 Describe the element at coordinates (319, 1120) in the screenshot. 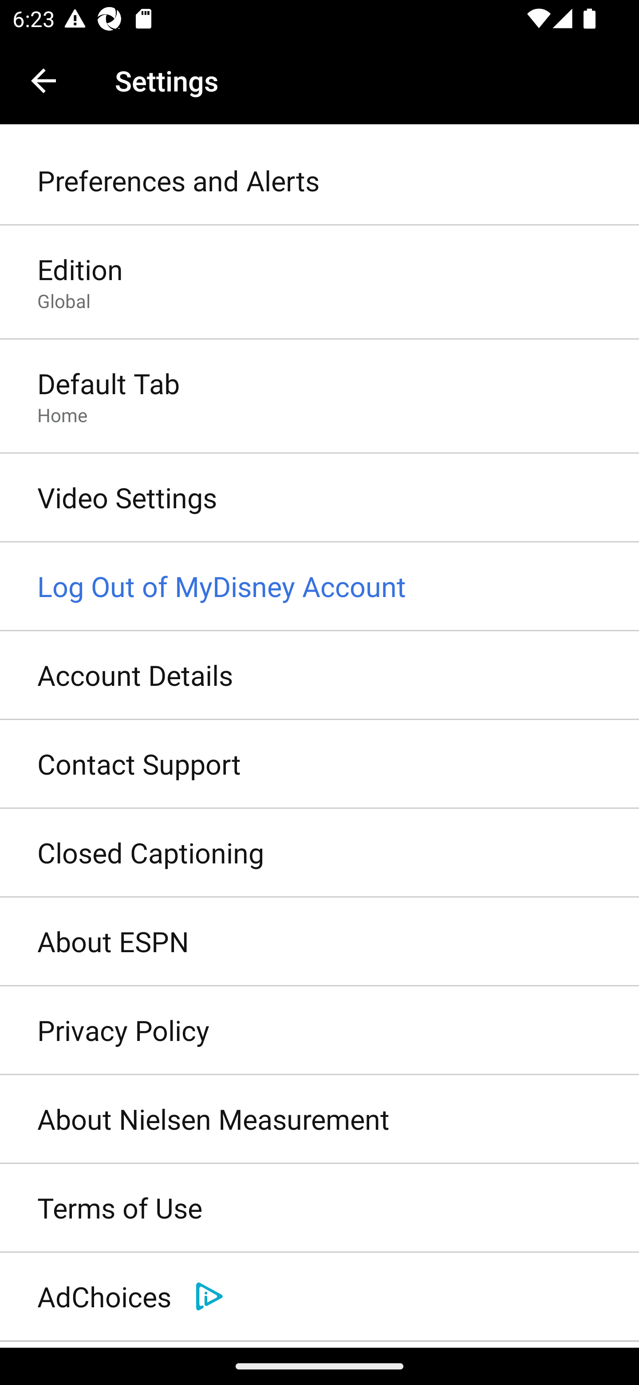

I see `About Nielsen Measurement` at that location.